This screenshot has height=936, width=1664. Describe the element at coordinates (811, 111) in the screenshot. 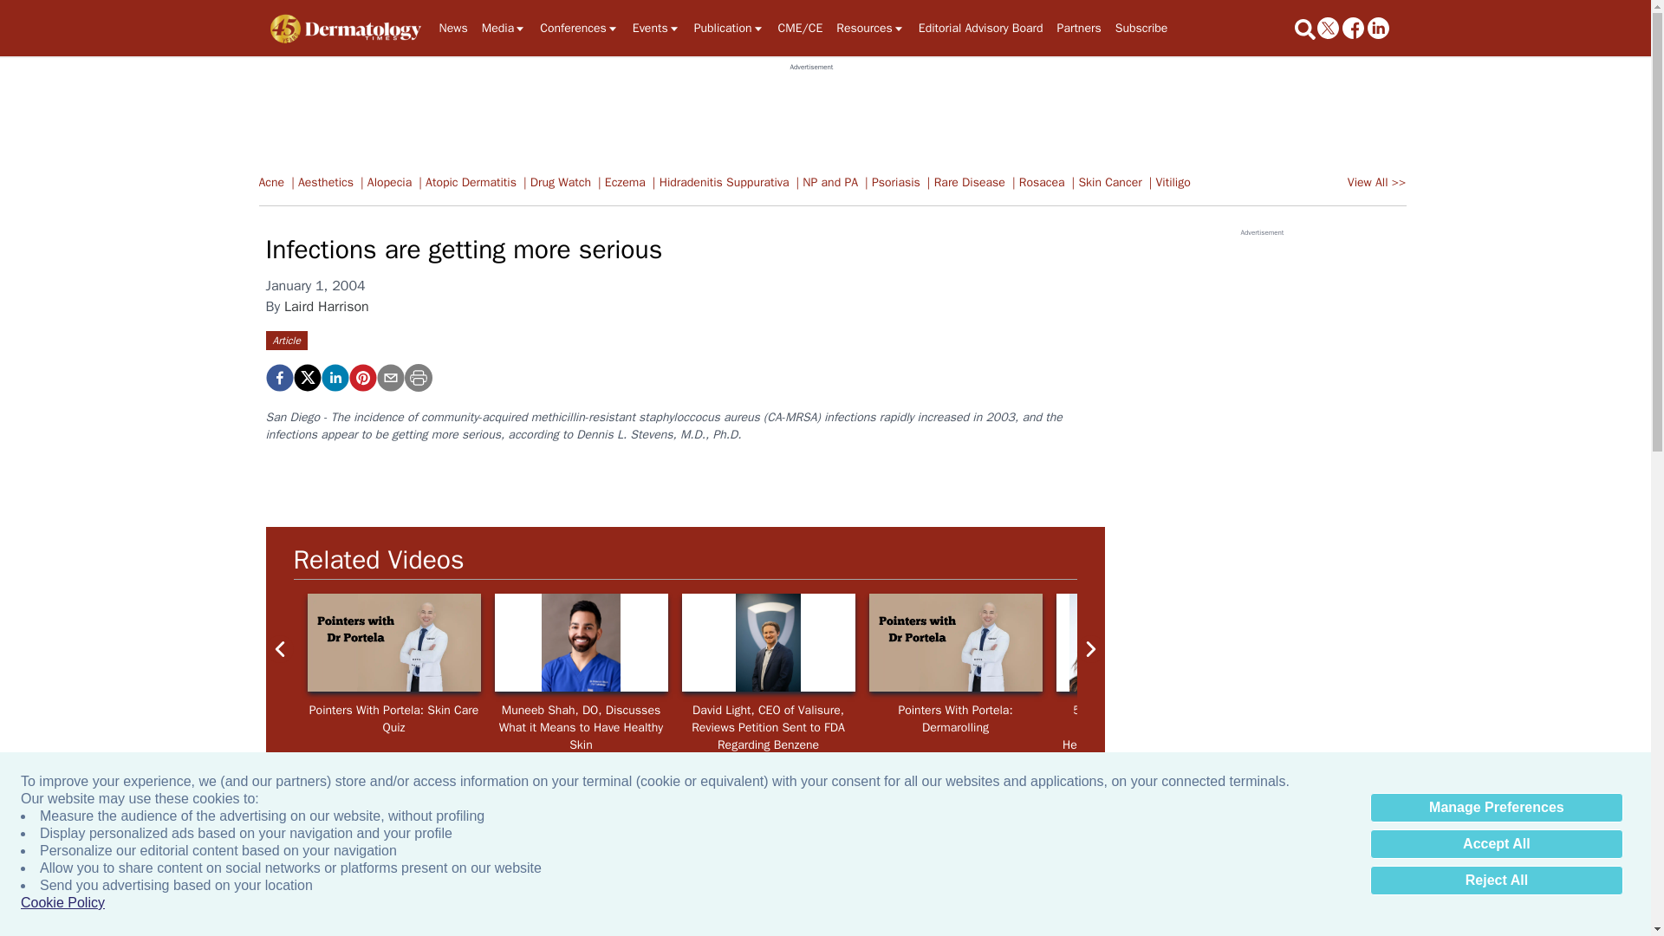

I see `3rd party ad content` at that location.